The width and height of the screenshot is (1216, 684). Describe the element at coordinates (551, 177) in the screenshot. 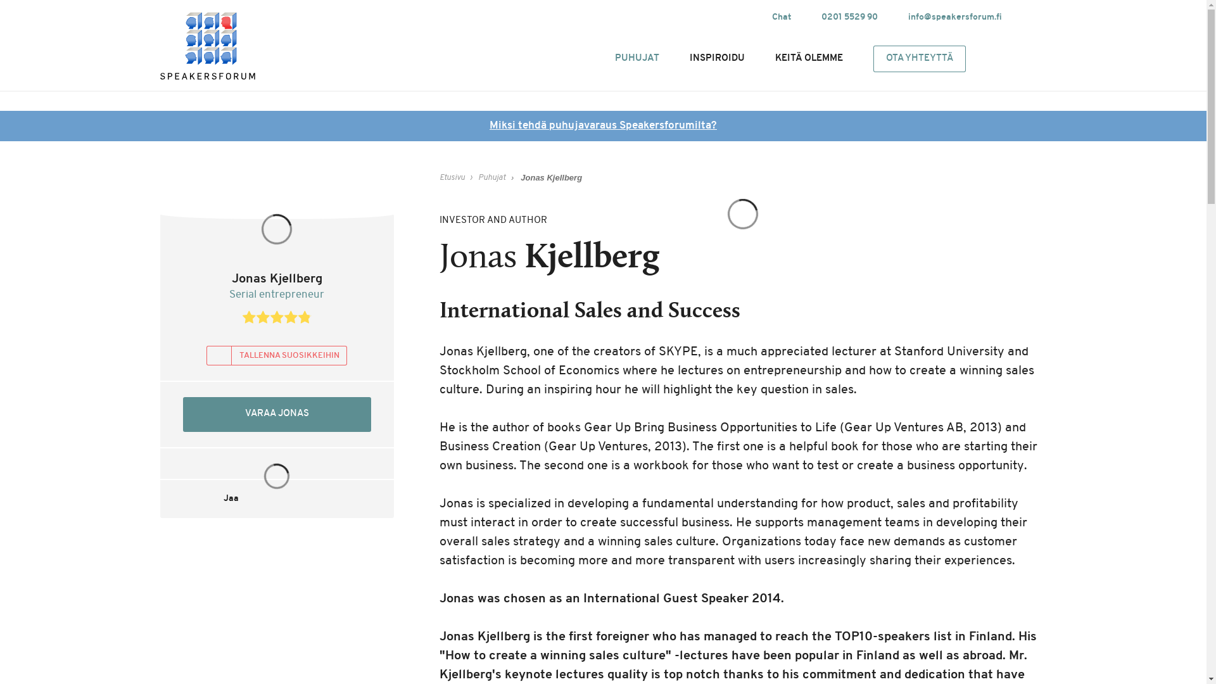

I see `Jonas Kjellberg` at that location.